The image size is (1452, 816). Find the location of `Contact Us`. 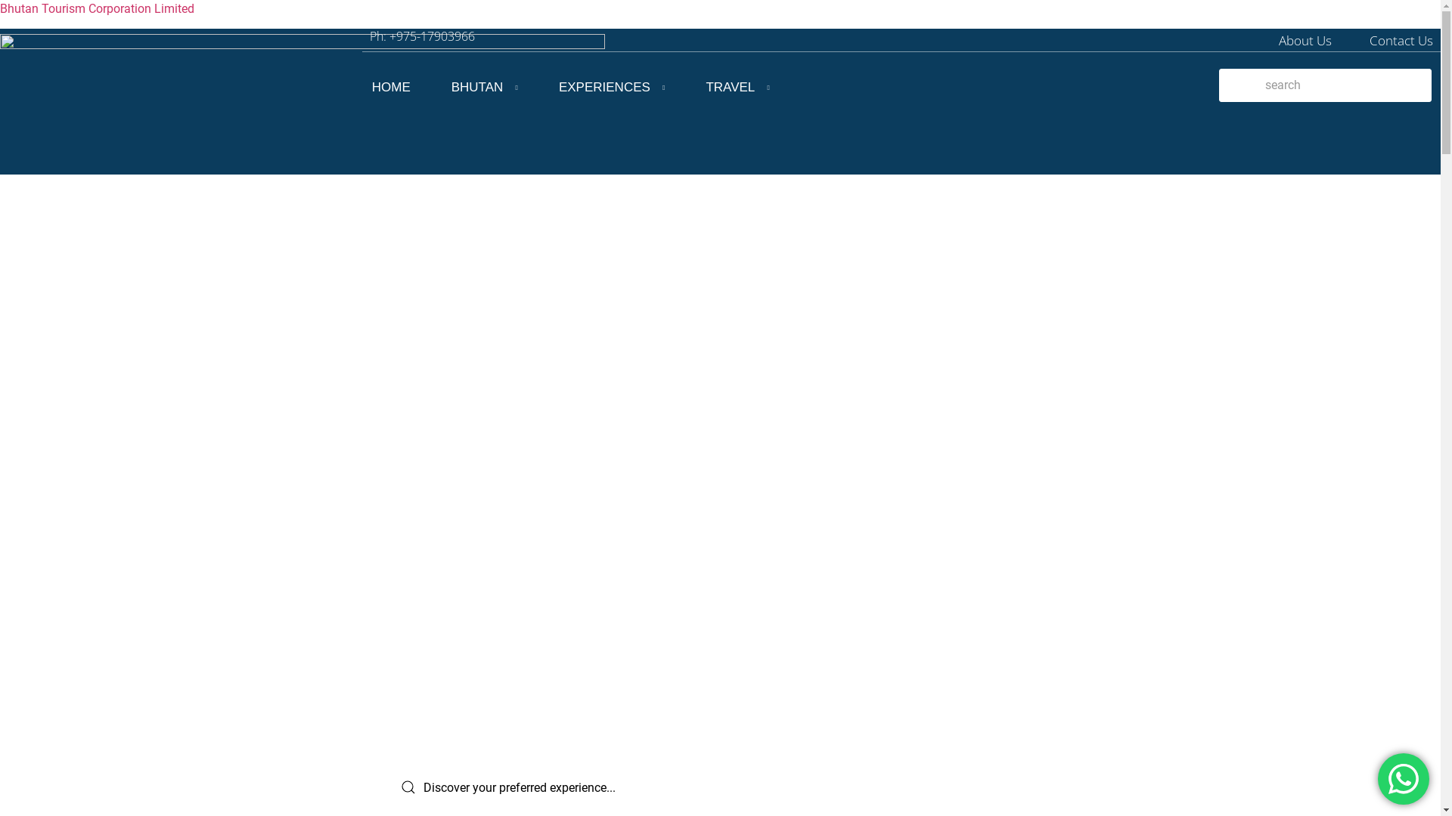

Contact Us is located at coordinates (1401, 41).